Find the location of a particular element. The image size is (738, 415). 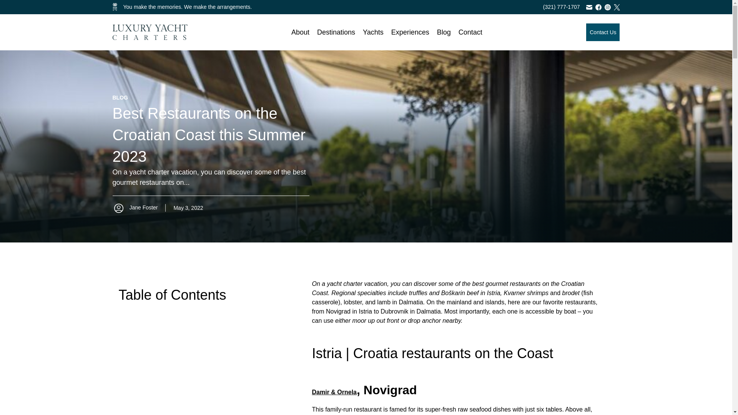

Instagram profile is located at coordinates (607, 7).